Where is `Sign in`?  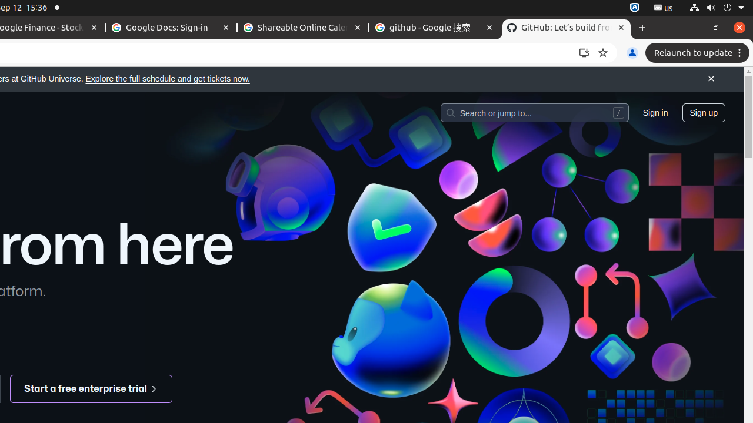
Sign in is located at coordinates (655, 112).